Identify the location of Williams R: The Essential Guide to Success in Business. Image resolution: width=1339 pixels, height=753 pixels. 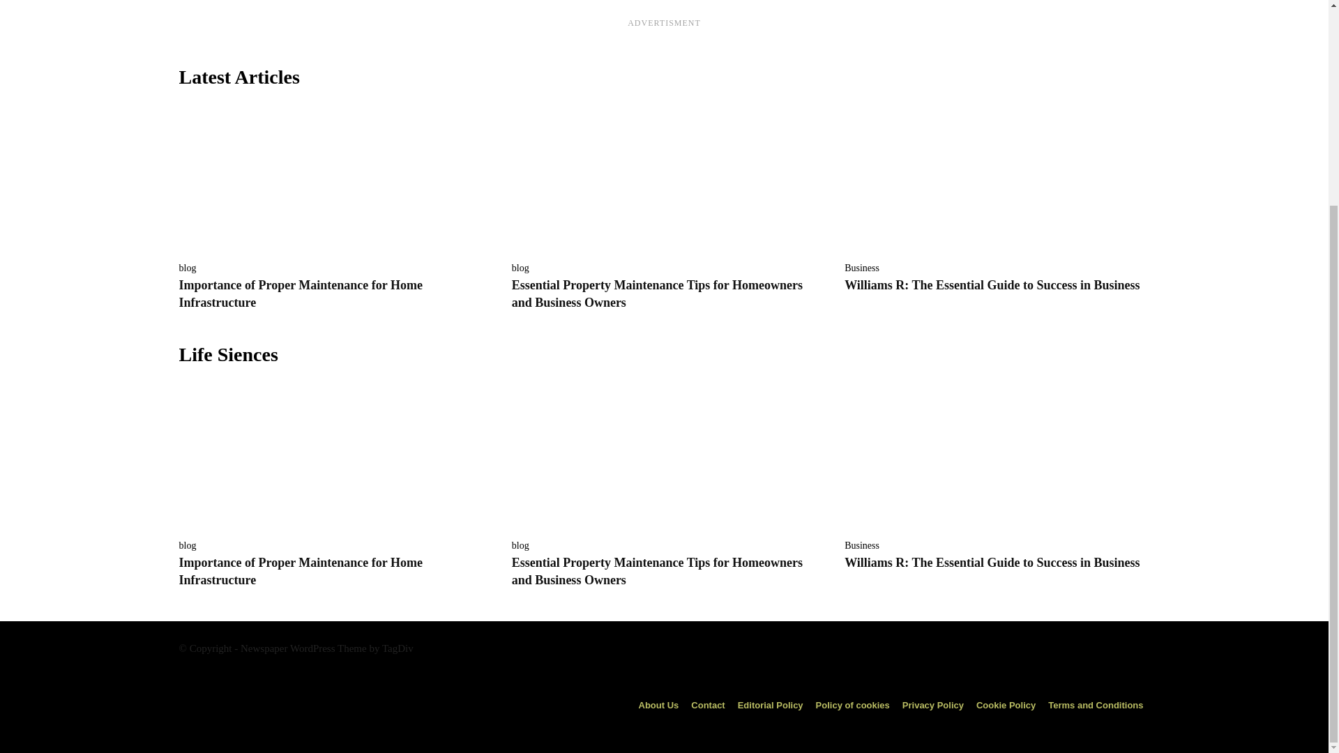
(992, 284).